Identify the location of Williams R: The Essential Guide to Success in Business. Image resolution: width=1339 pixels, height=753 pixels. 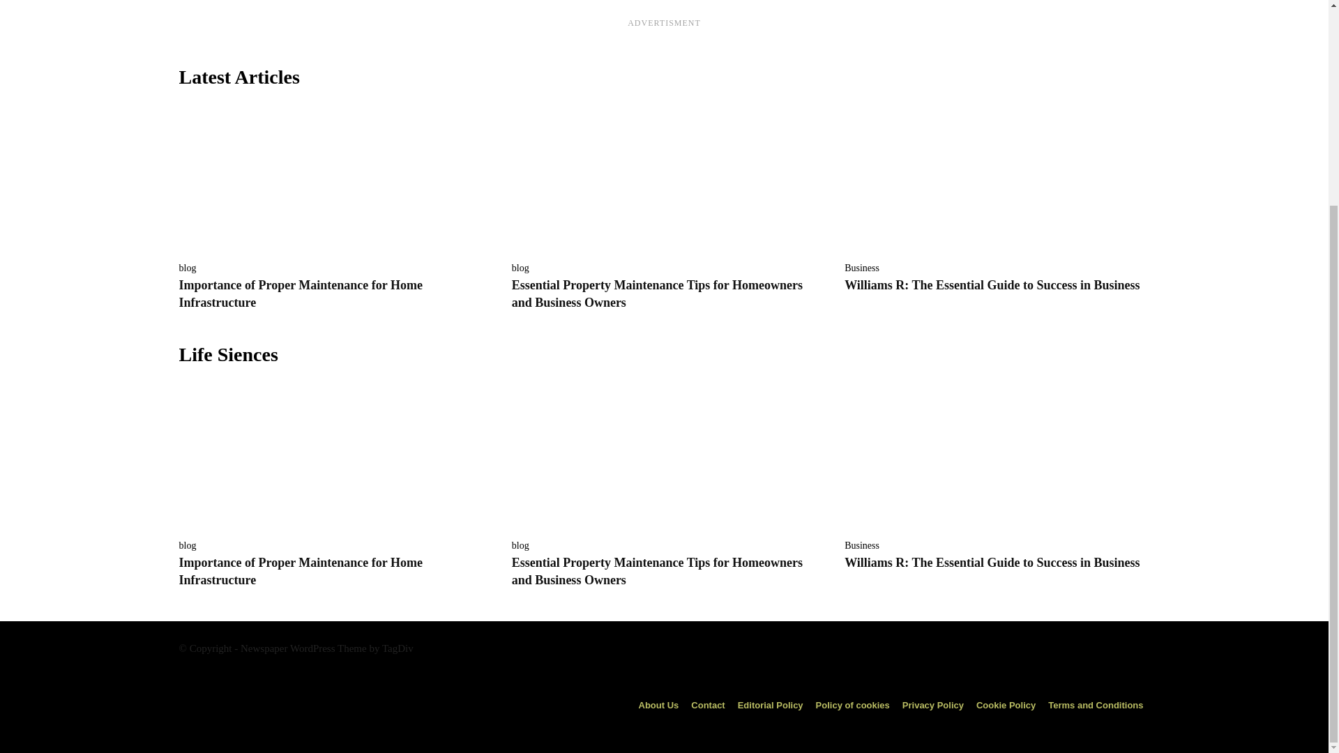
(992, 284).